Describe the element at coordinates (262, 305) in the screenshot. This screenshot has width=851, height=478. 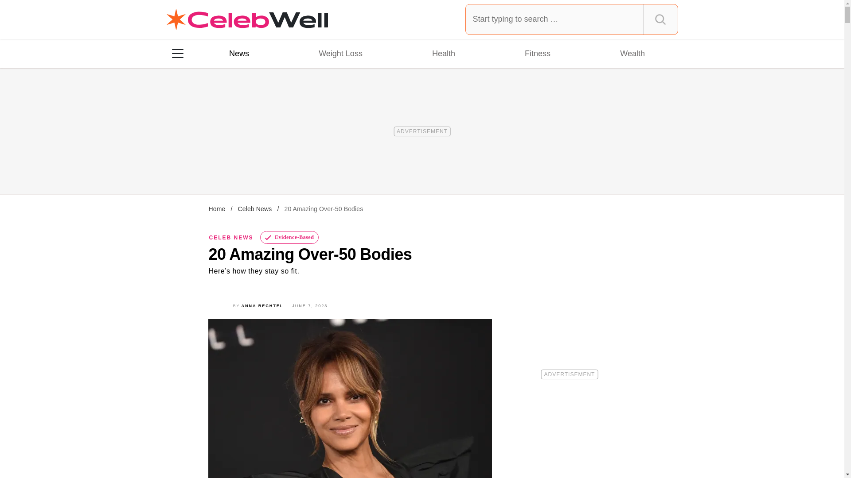
I see `Posts by Anna Bechtel` at that location.